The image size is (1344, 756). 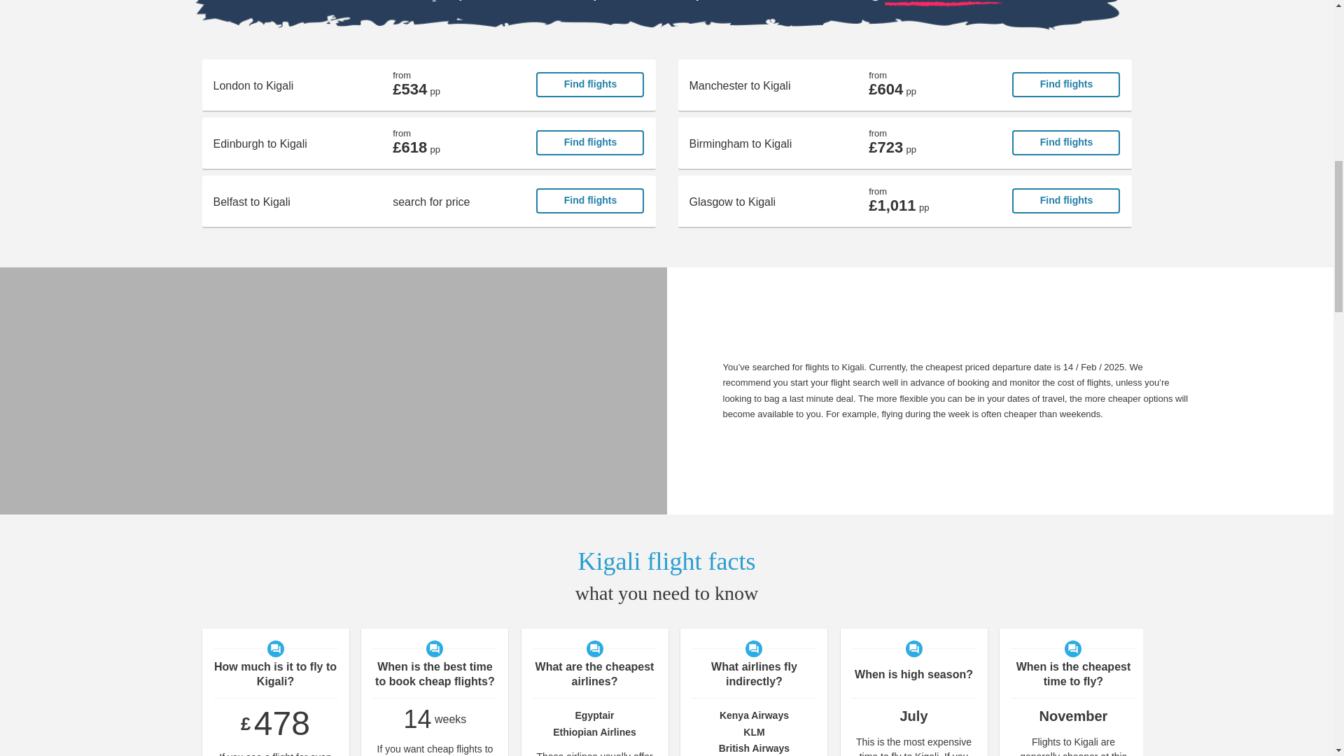 What do you see at coordinates (428, 85) in the screenshot?
I see `London to Kigali` at bounding box center [428, 85].